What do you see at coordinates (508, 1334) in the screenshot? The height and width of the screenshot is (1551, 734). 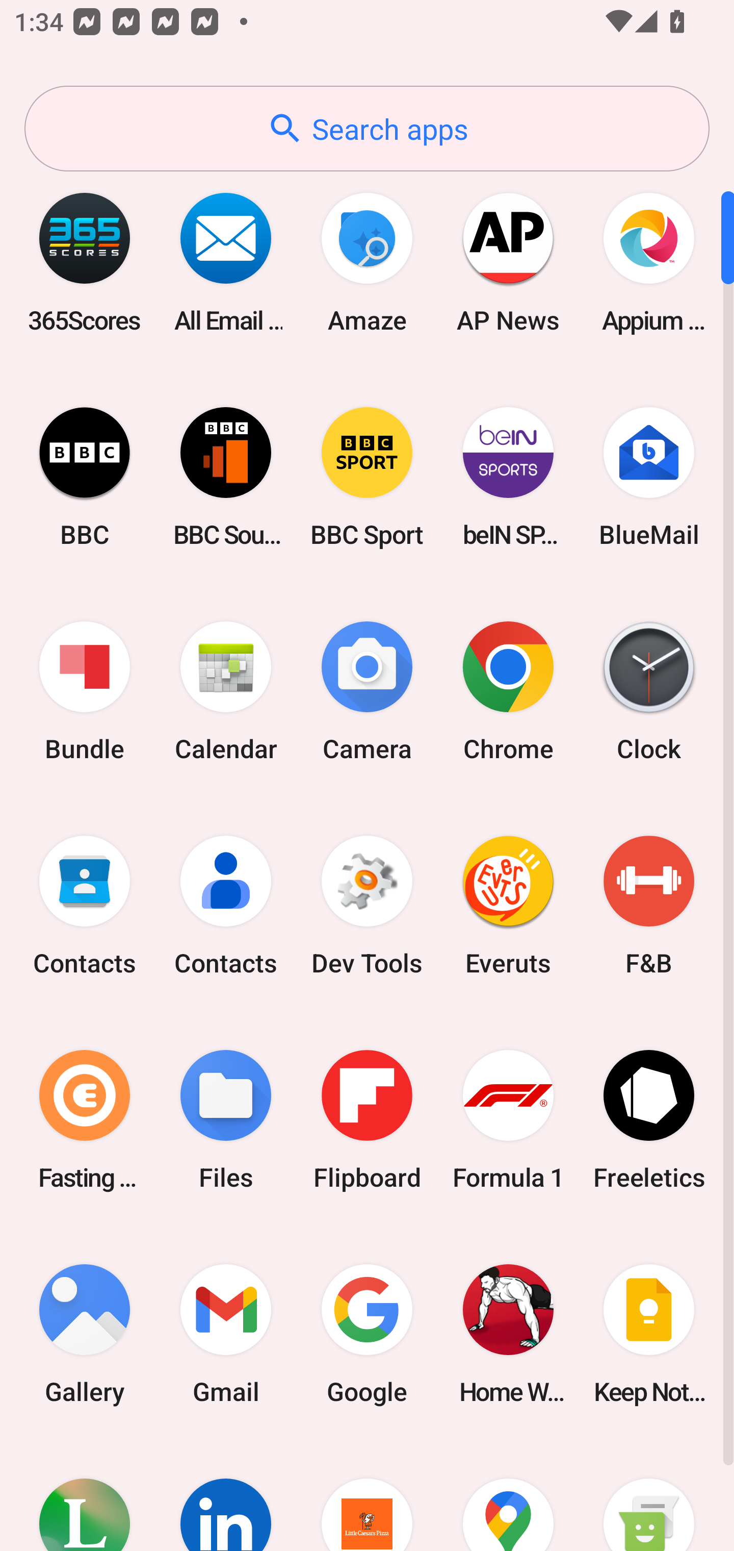 I see `Home Workout` at bounding box center [508, 1334].